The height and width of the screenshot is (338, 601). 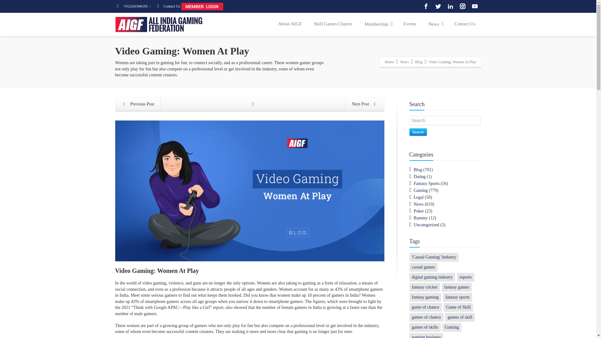 What do you see at coordinates (404, 62) in the screenshot?
I see `News` at bounding box center [404, 62].